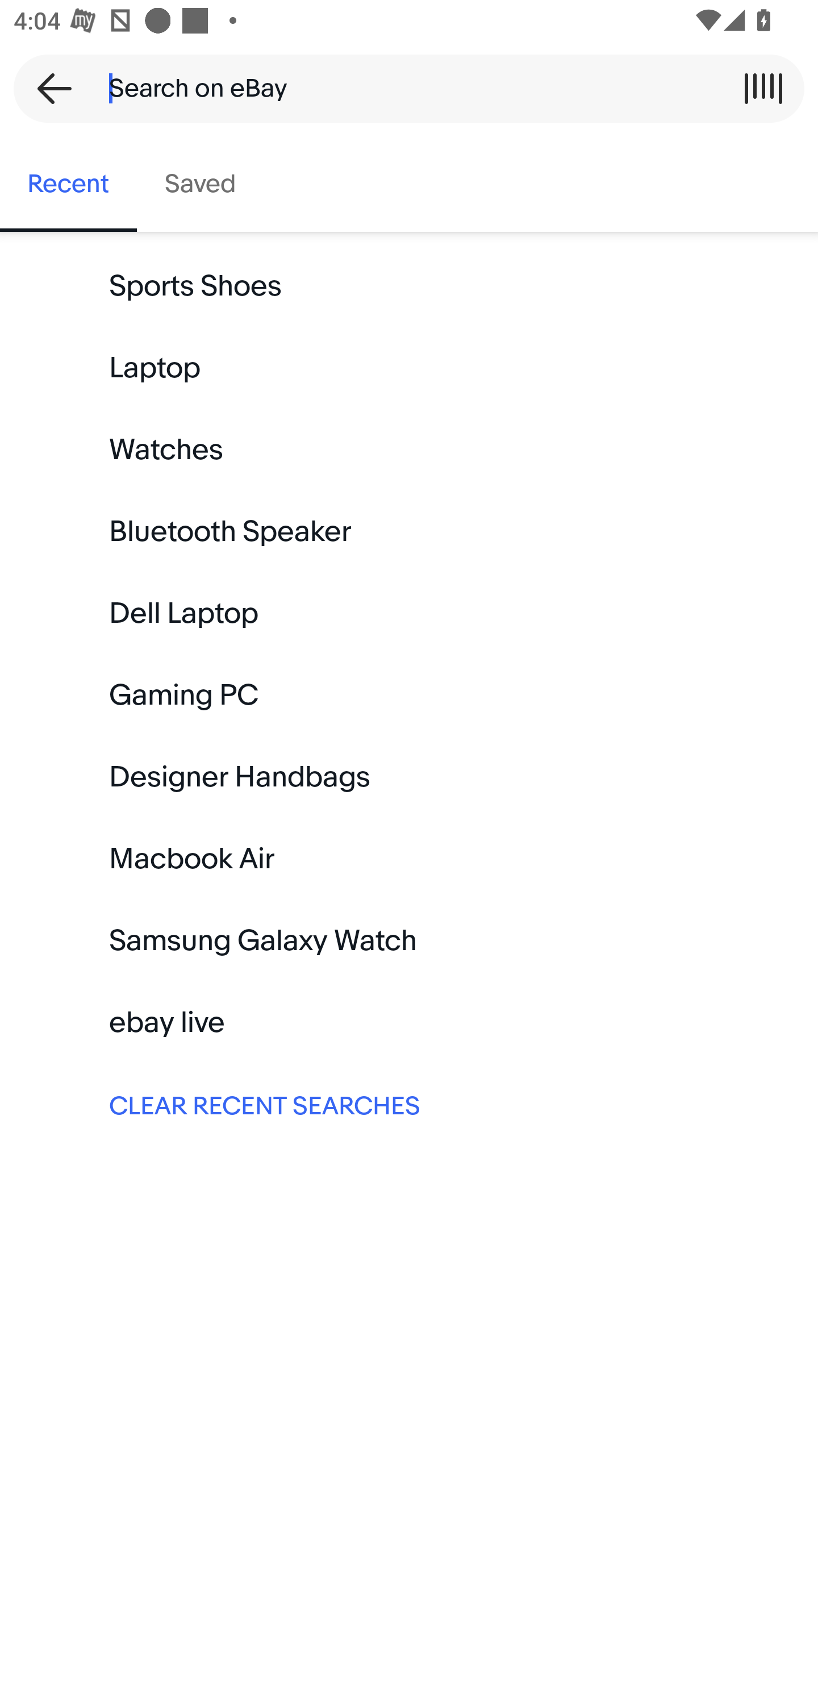  Describe the element at coordinates (409, 450) in the screenshot. I see `Watches Keyword search Watches:` at that location.